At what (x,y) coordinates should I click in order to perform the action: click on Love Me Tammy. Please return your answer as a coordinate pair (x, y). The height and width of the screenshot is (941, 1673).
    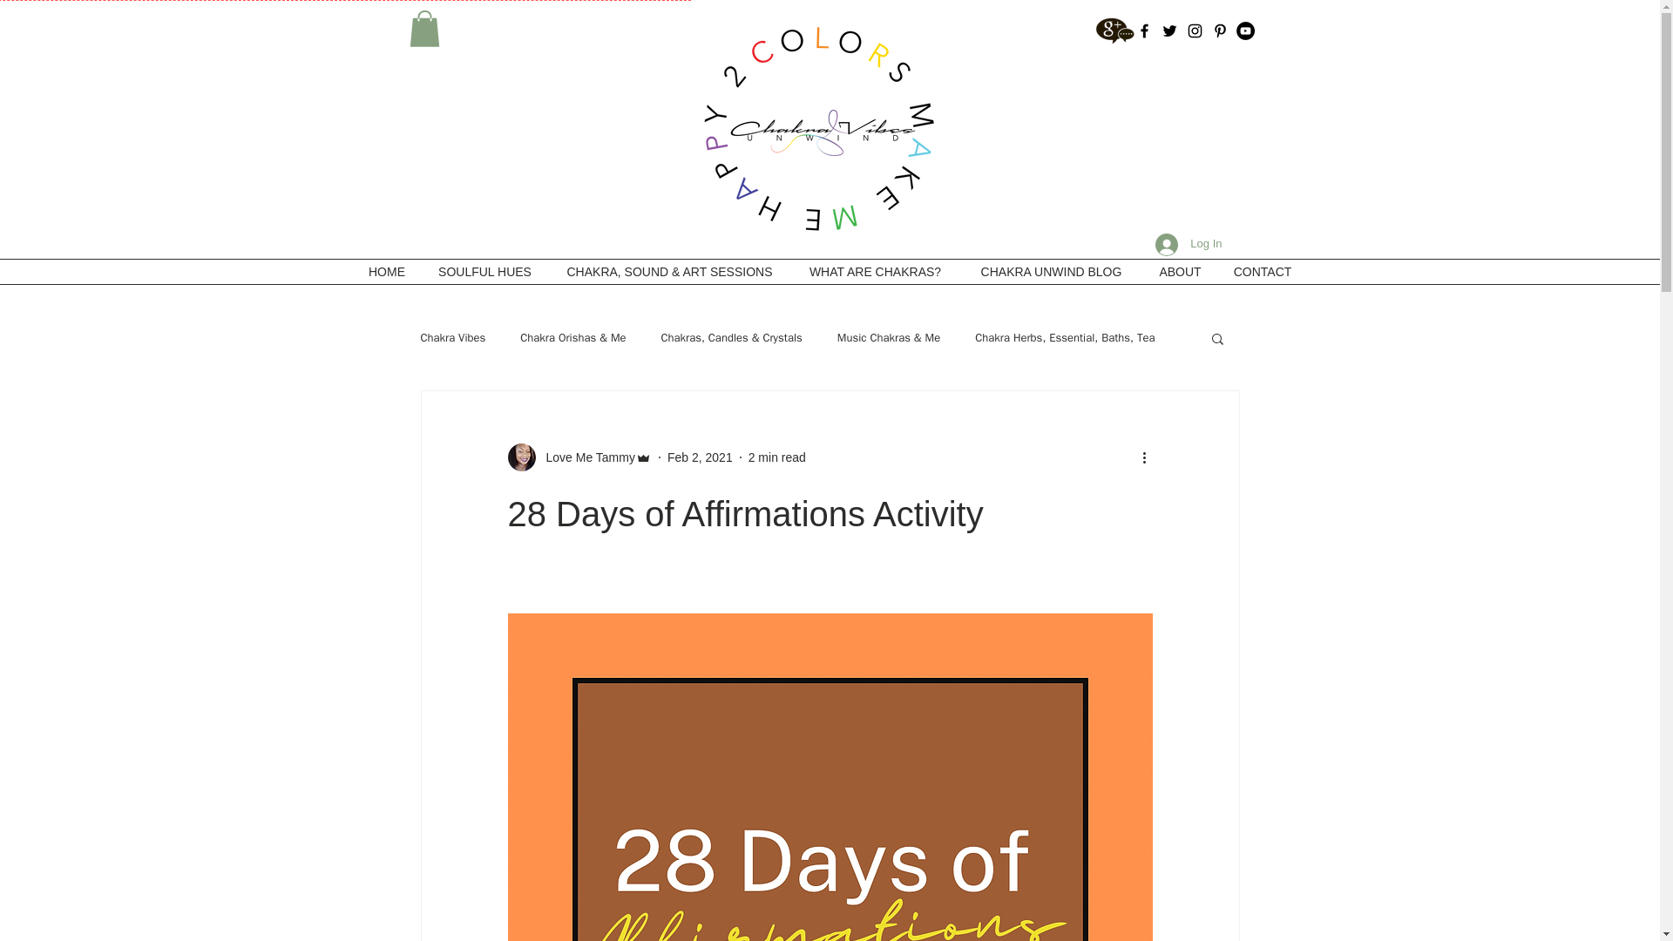
    Looking at the image, I should click on (584, 457).